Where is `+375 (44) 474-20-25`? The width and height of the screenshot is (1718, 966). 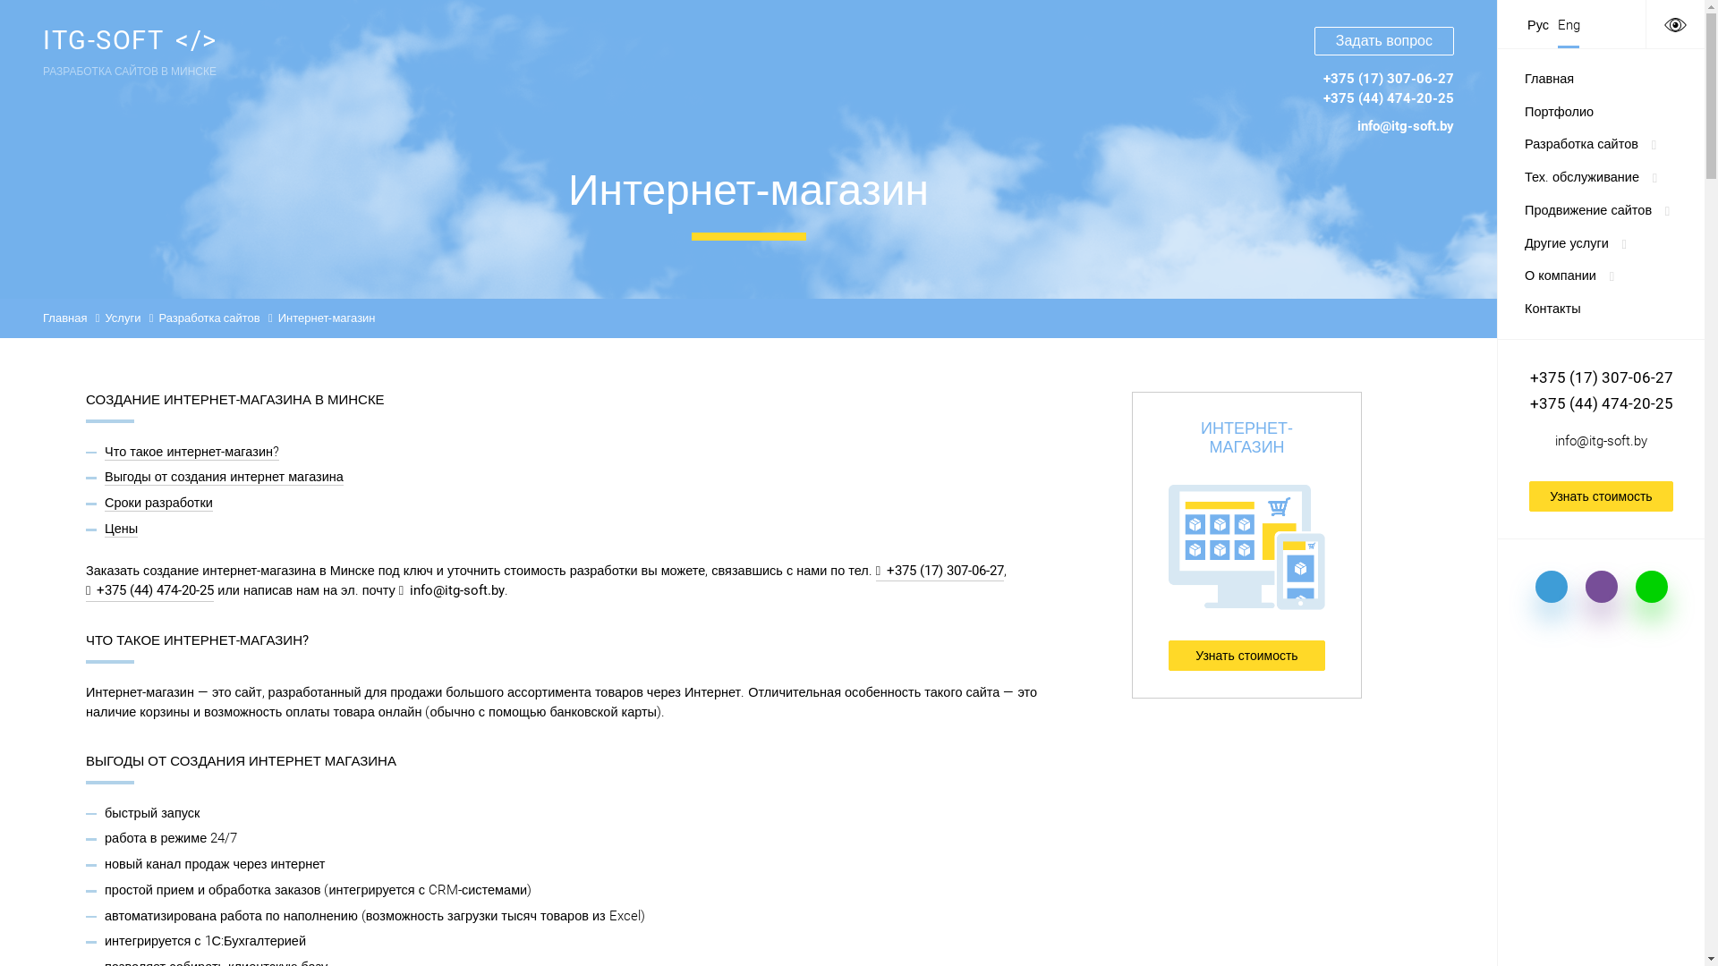
+375 (44) 474-20-25 is located at coordinates (1389, 98).